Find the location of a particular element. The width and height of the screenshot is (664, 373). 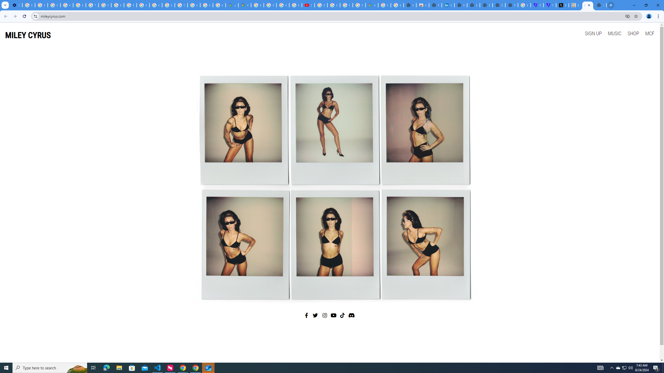

Google Maps is located at coordinates (372, 5).